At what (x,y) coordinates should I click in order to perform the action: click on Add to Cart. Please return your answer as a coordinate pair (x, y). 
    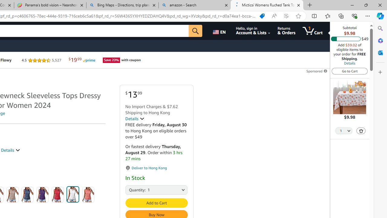
    Looking at the image, I should click on (156, 203).